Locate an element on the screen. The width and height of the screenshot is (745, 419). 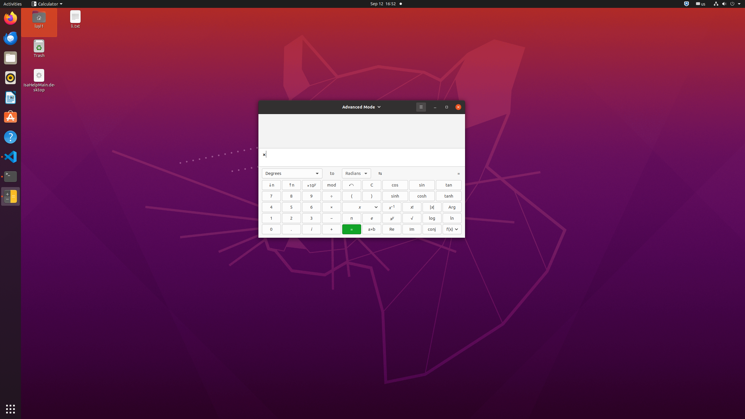
+ is located at coordinates (332, 229).